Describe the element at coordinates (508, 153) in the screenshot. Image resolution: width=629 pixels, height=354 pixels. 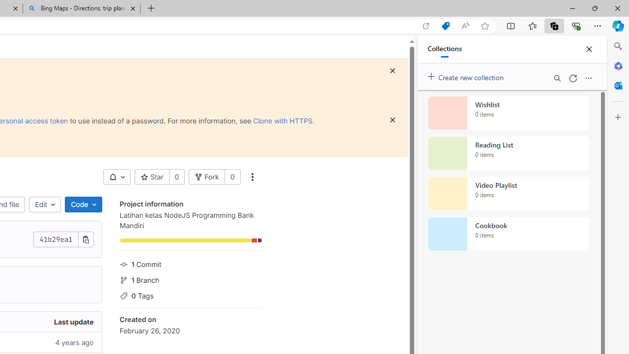
I see `Reading List collection, 0 items` at that location.